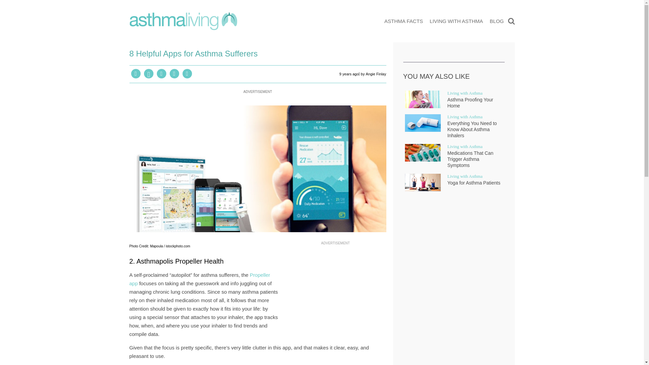  Describe the element at coordinates (162, 74) in the screenshot. I see `Messenger` at that location.